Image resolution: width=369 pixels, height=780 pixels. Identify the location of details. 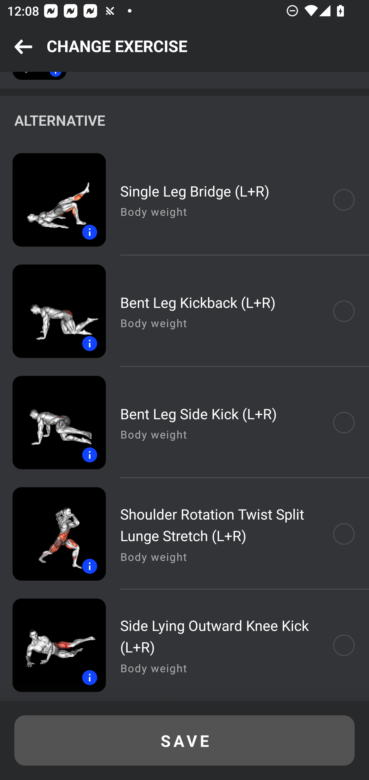
(53, 645).